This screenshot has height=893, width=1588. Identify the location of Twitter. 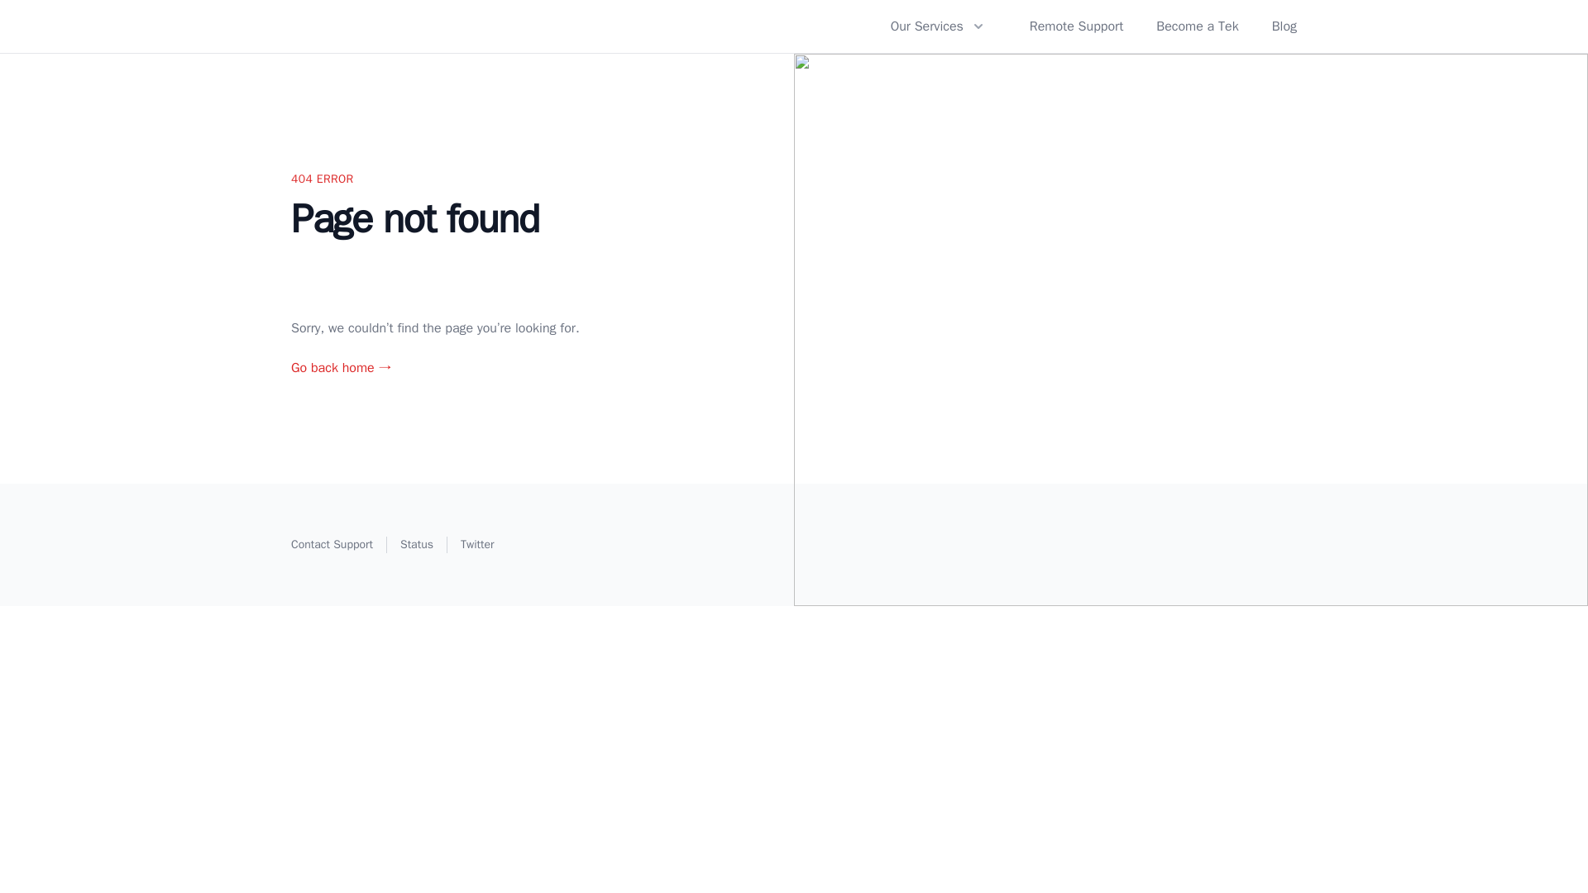
(476, 544).